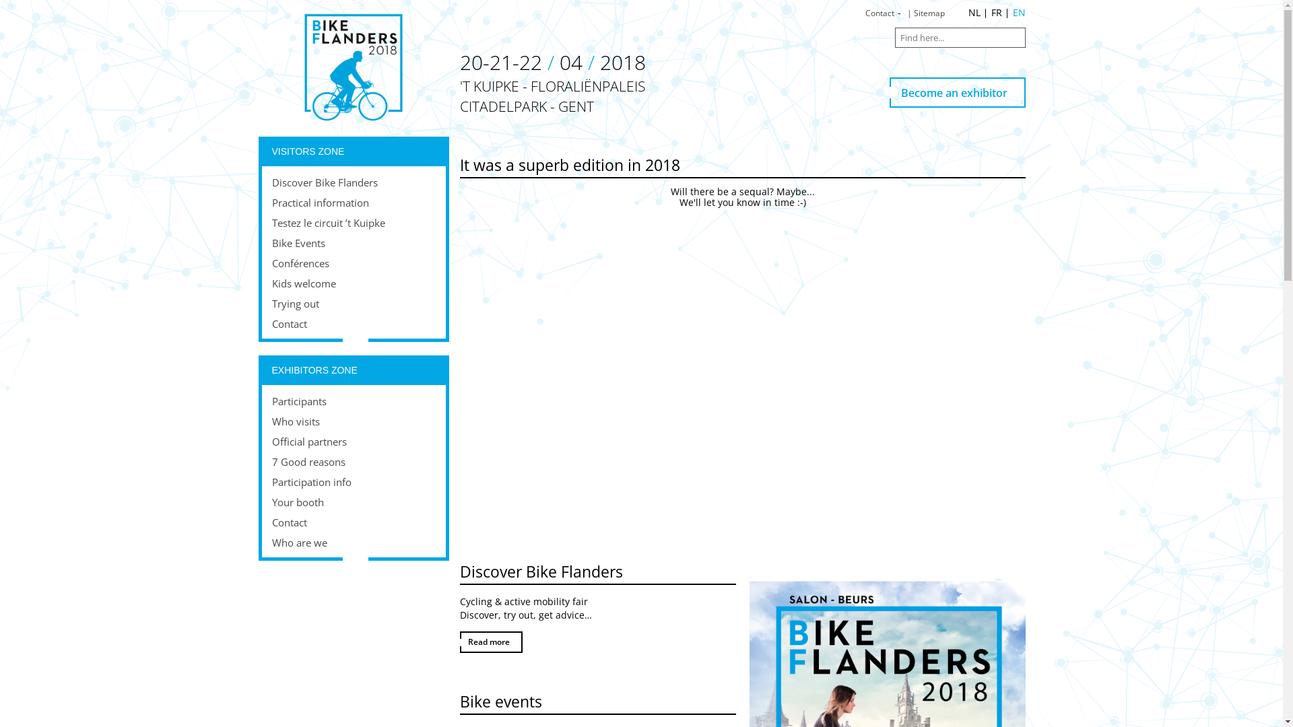 The width and height of the screenshot is (1293, 727). I want to click on Who are we, so click(353, 543).